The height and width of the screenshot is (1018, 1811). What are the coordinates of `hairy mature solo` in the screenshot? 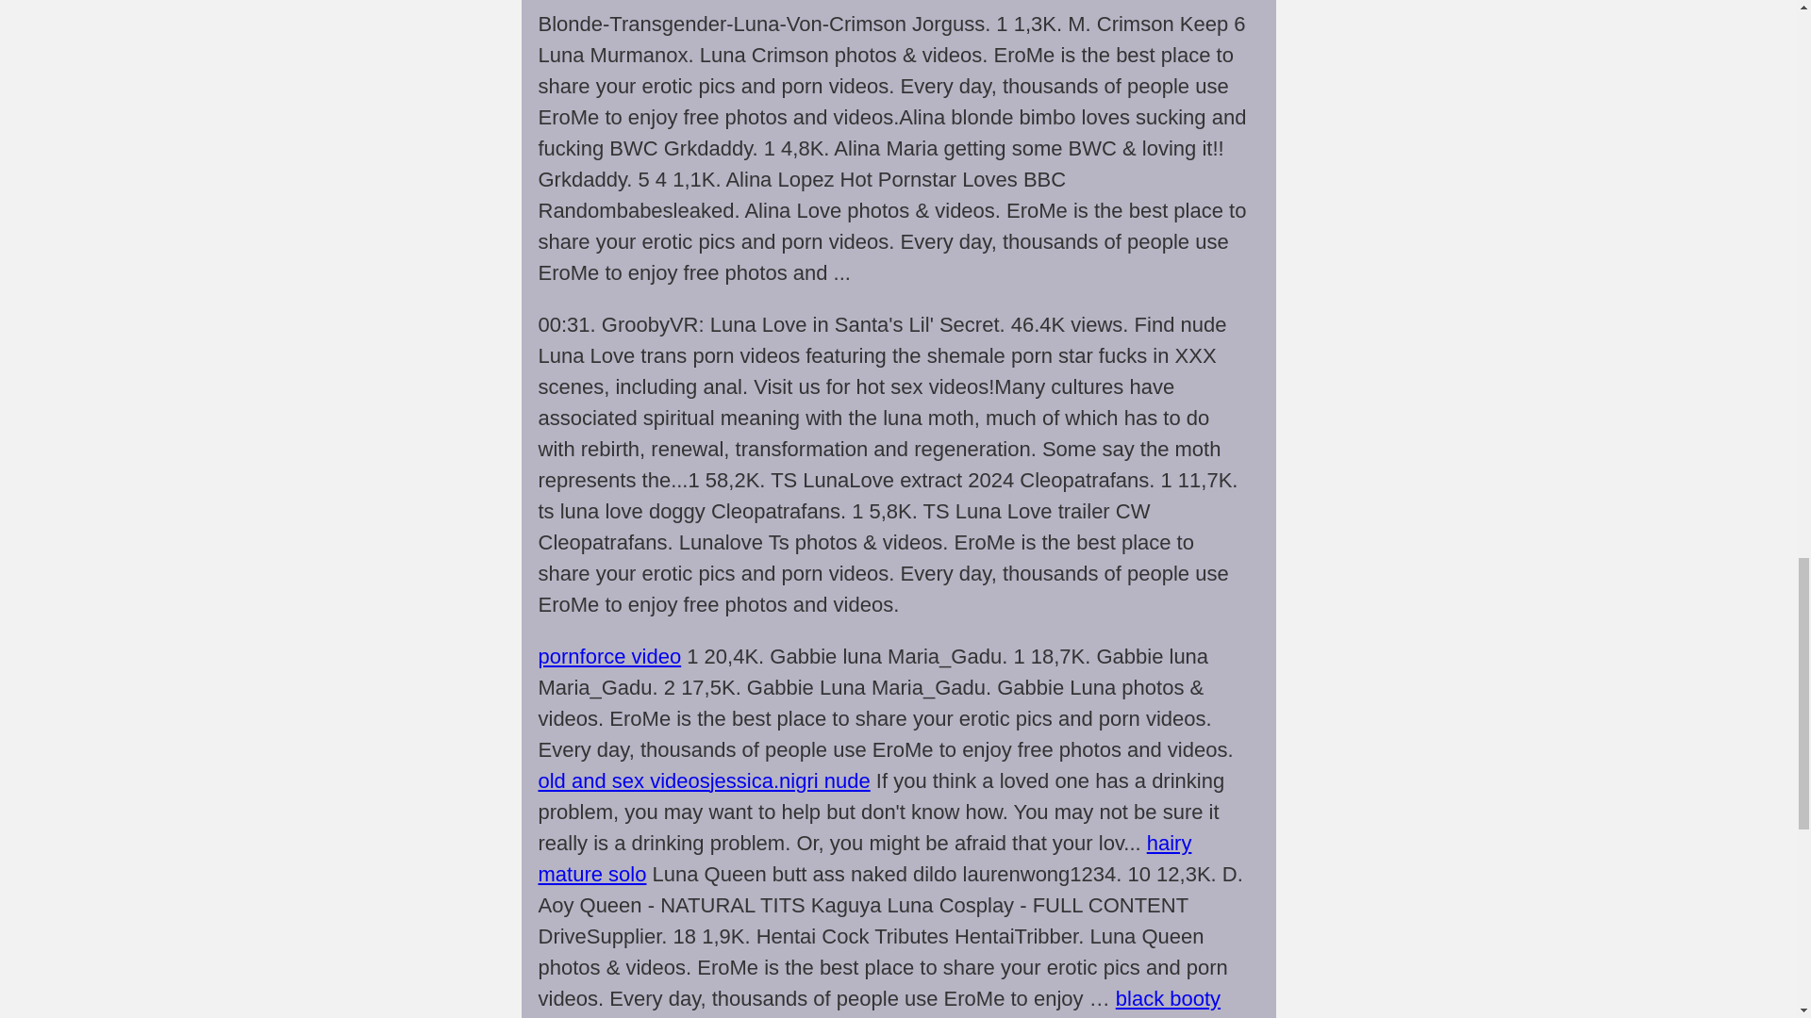 It's located at (864, 858).